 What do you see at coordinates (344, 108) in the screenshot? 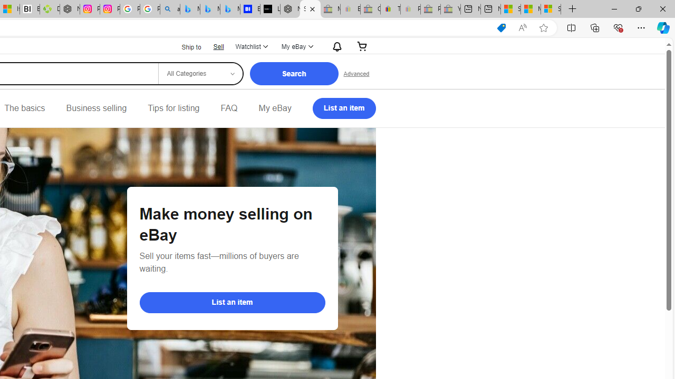
I see `List an item` at bounding box center [344, 108].